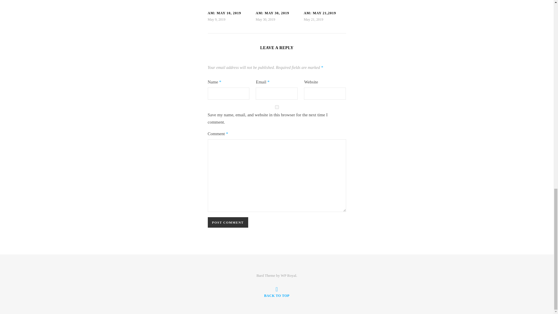  Describe the element at coordinates (272, 13) in the screenshot. I see `AM: MAY 30, 2019` at that location.